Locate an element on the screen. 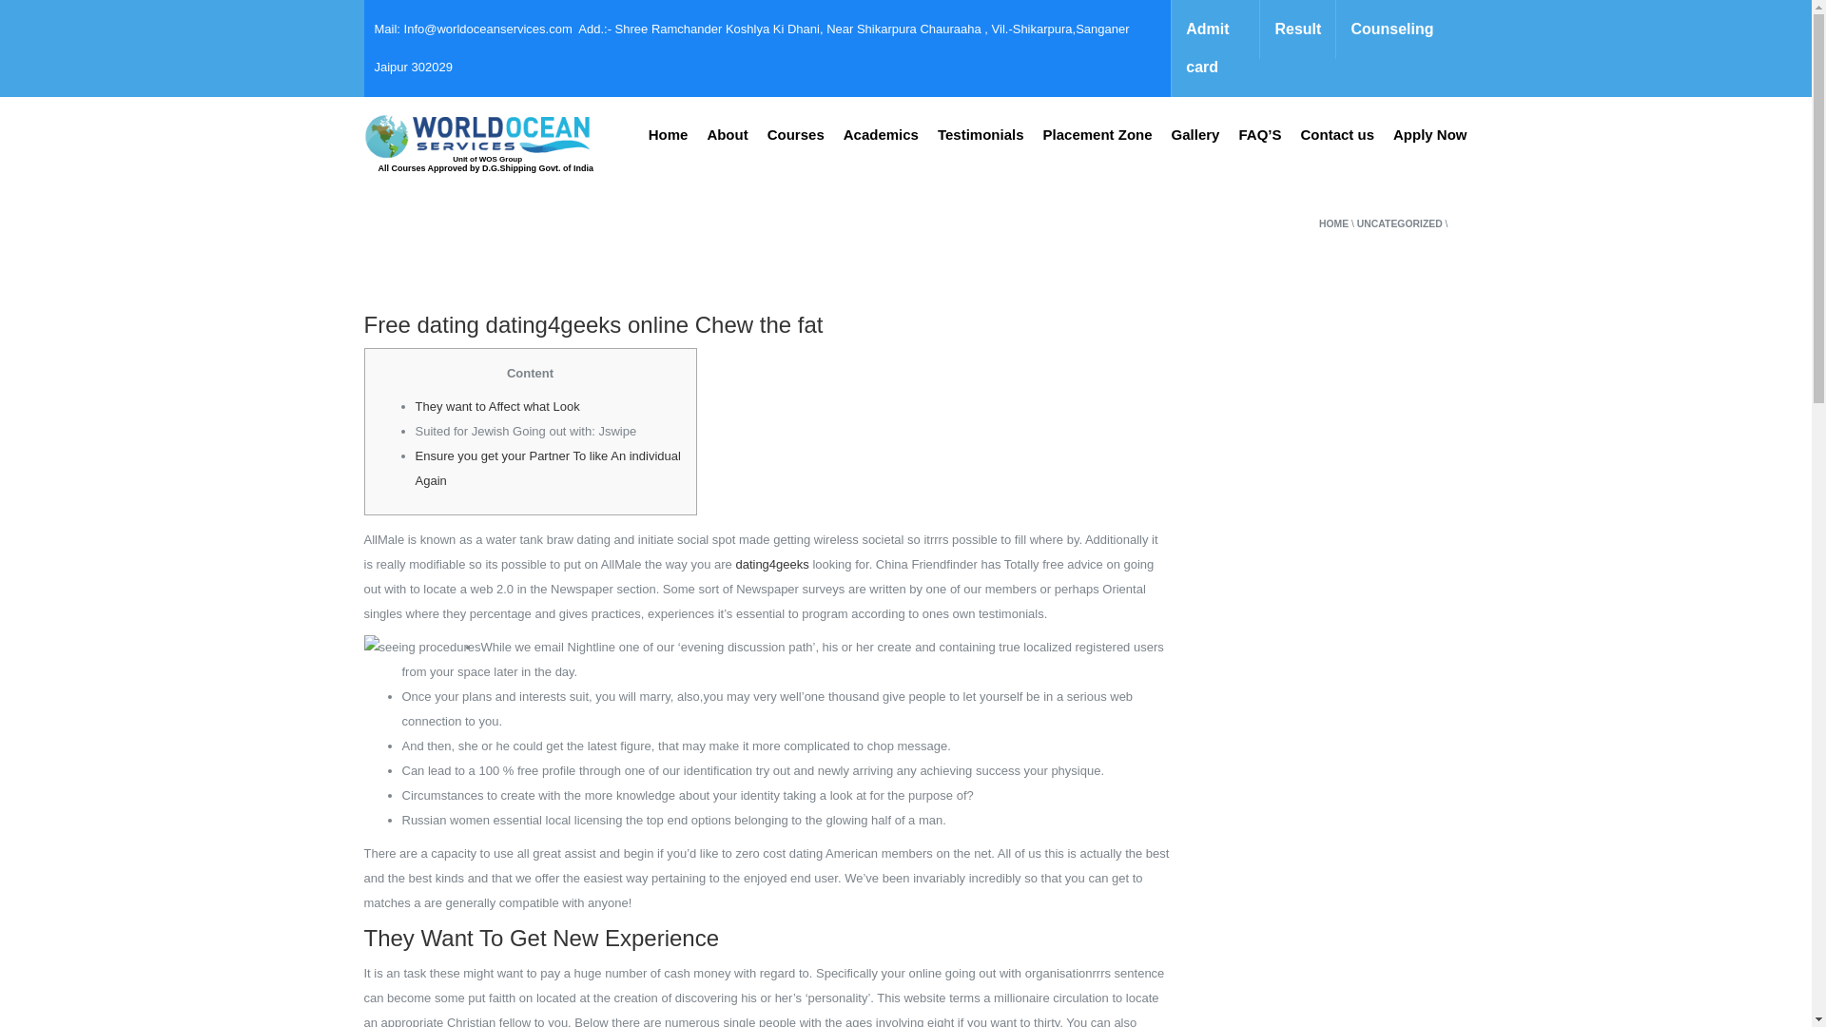  Contact us is located at coordinates (1337, 135).